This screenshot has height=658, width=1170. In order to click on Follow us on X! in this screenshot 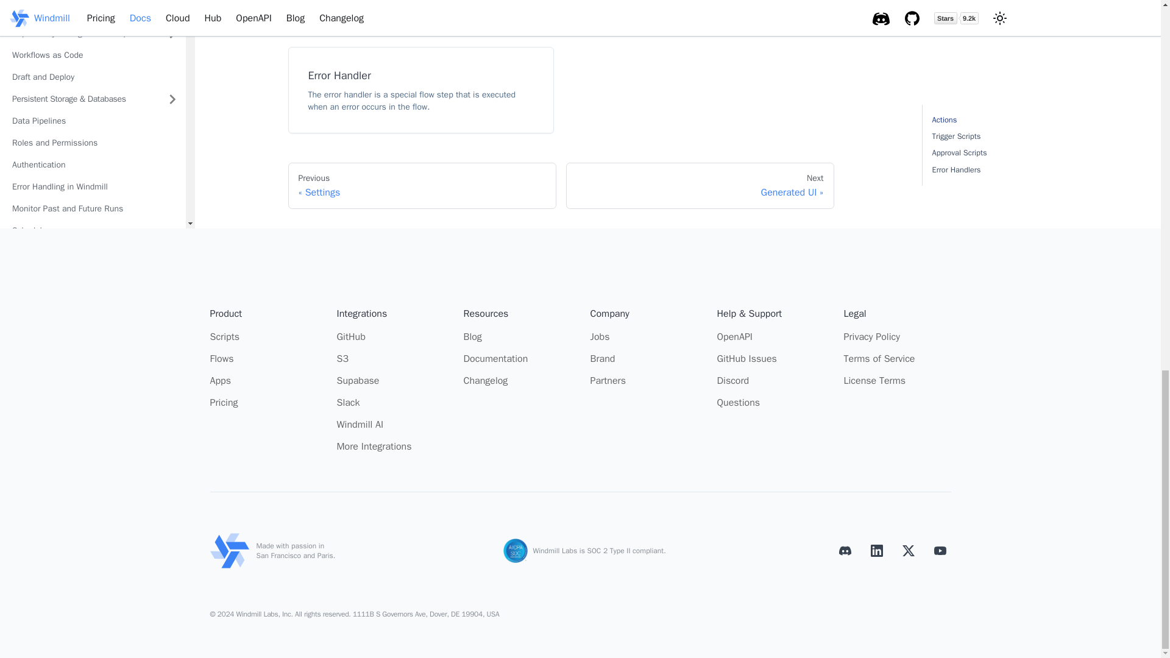, I will do `click(908, 551)`.